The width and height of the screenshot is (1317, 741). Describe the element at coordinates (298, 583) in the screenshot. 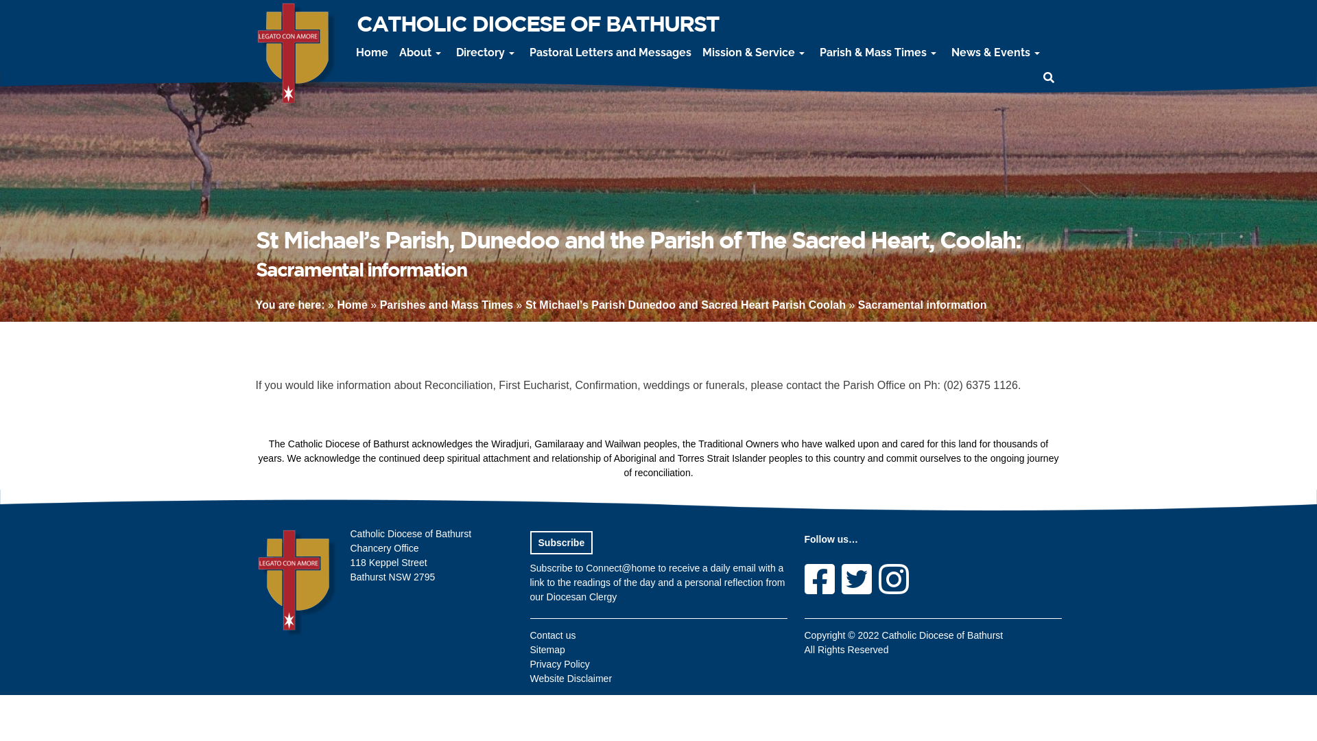

I see `catholic diocese of bathurst logo` at that location.